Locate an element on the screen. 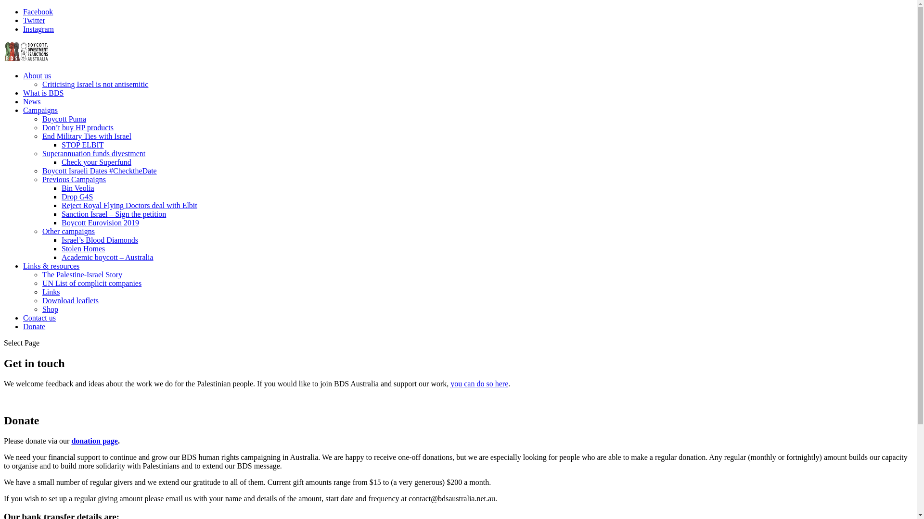  Instagram is located at coordinates (38, 29).